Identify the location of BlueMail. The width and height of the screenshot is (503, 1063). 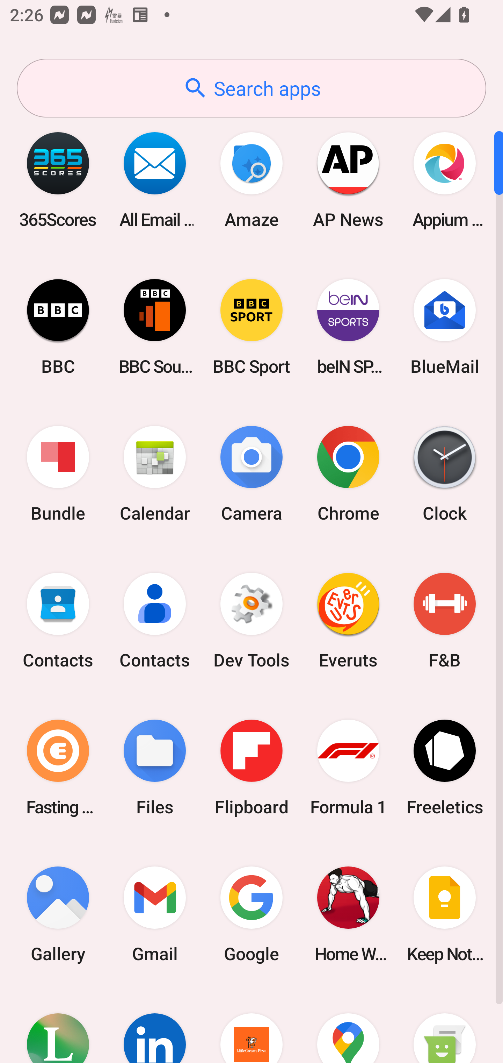
(445, 327).